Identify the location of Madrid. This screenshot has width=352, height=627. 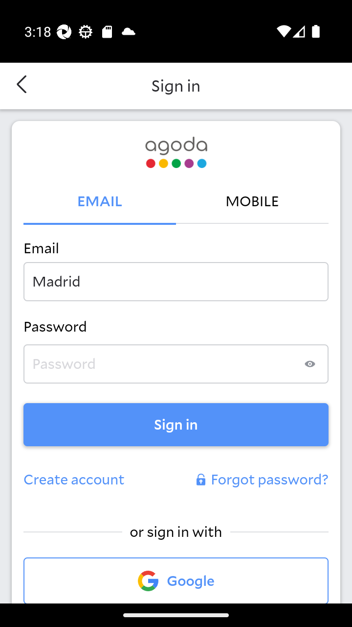
(176, 281).